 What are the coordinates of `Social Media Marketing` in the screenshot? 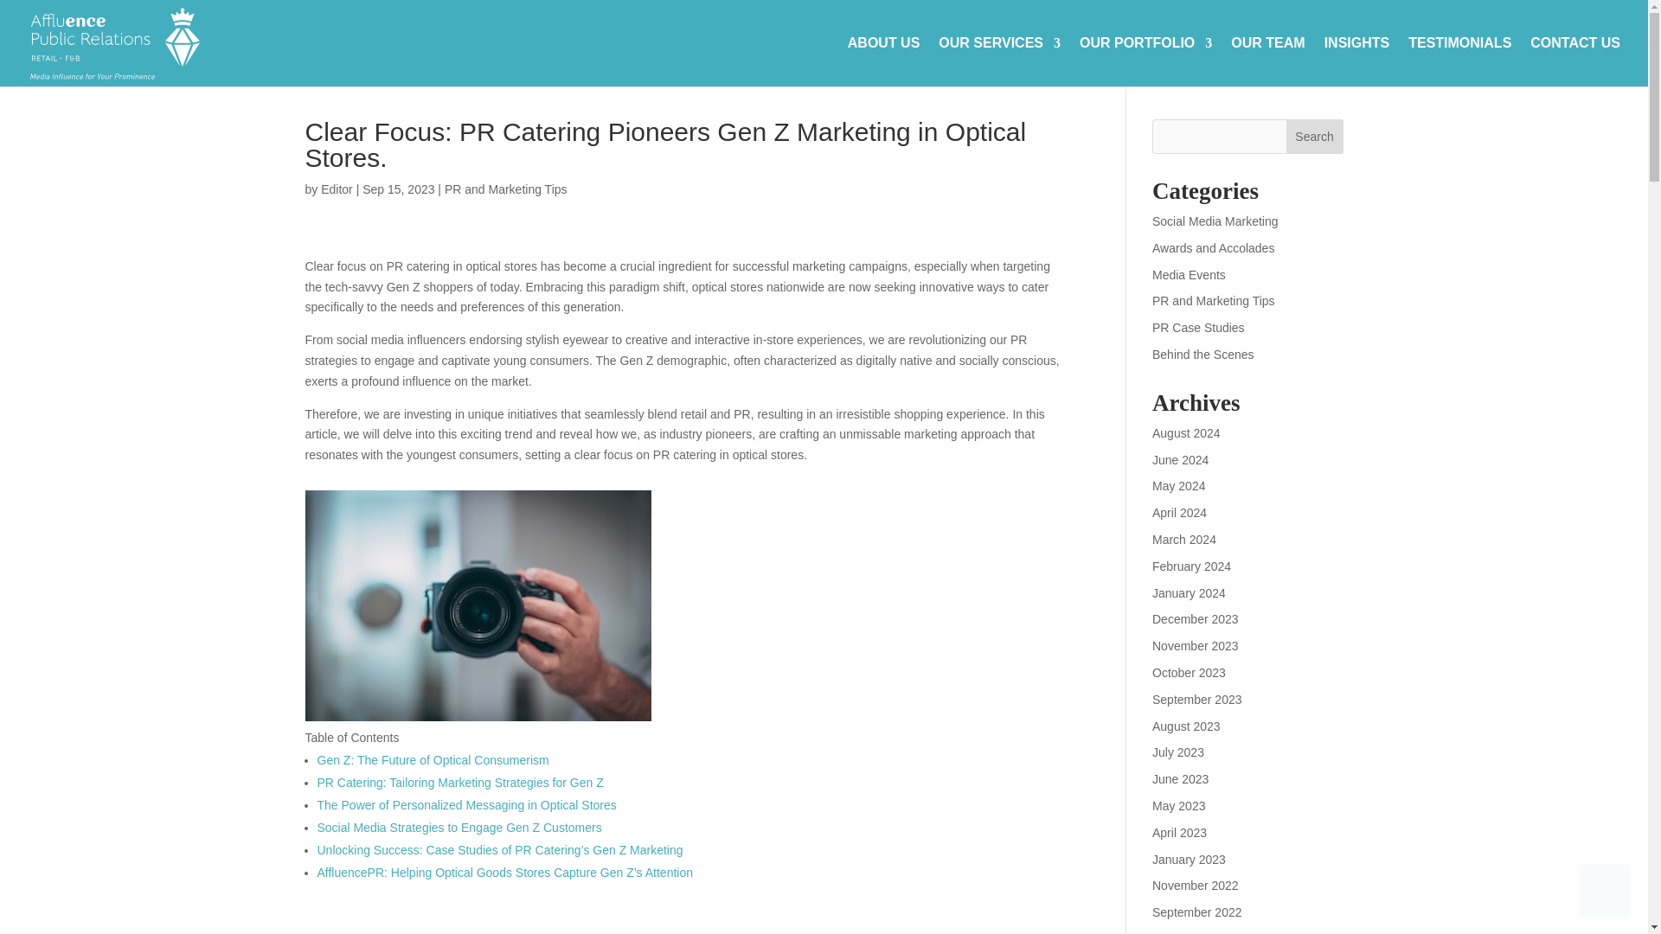 It's located at (1215, 221).